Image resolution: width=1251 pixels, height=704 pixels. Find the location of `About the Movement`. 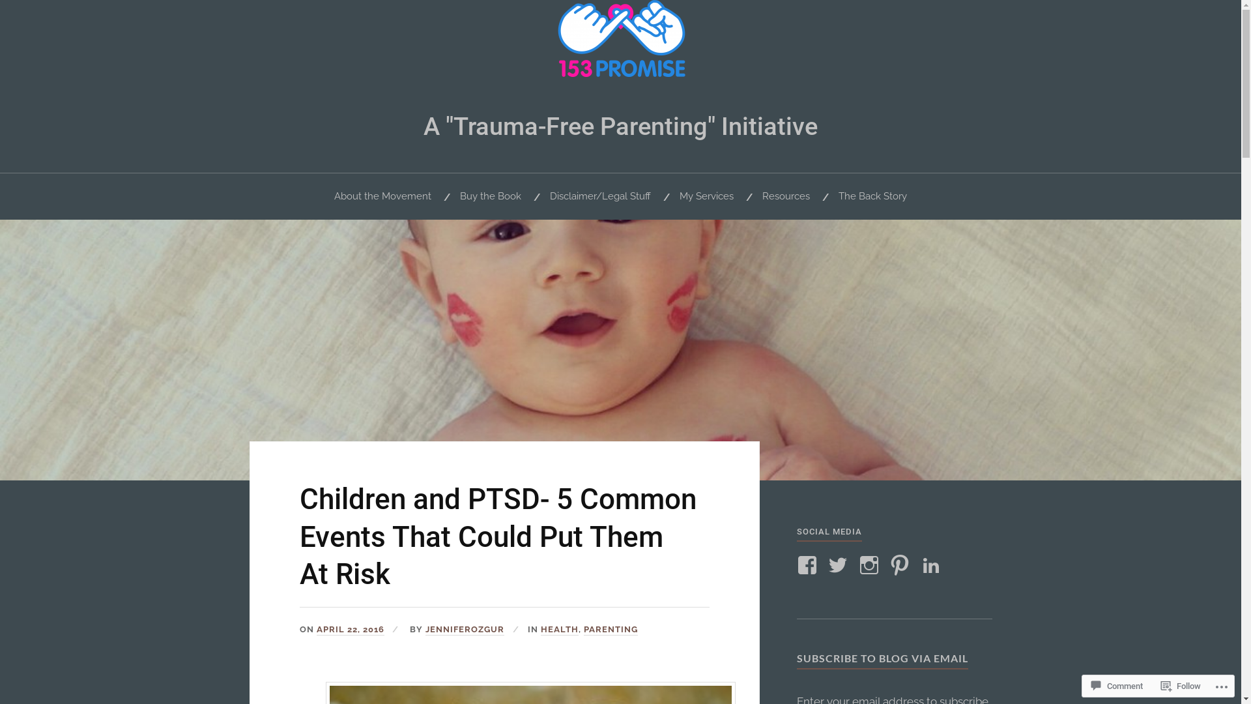

About the Movement is located at coordinates (383, 197).